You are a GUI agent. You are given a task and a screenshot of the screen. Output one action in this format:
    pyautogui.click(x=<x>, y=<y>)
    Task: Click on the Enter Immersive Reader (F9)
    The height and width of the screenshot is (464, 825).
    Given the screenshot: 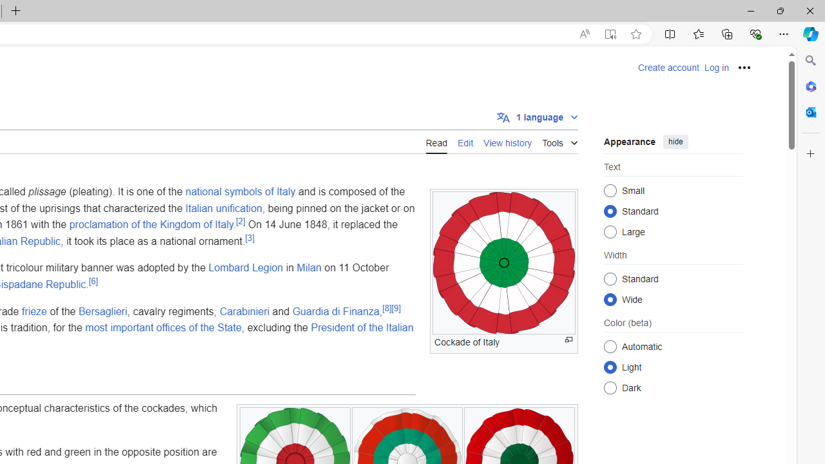 What is the action you would take?
    pyautogui.click(x=610, y=34)
    